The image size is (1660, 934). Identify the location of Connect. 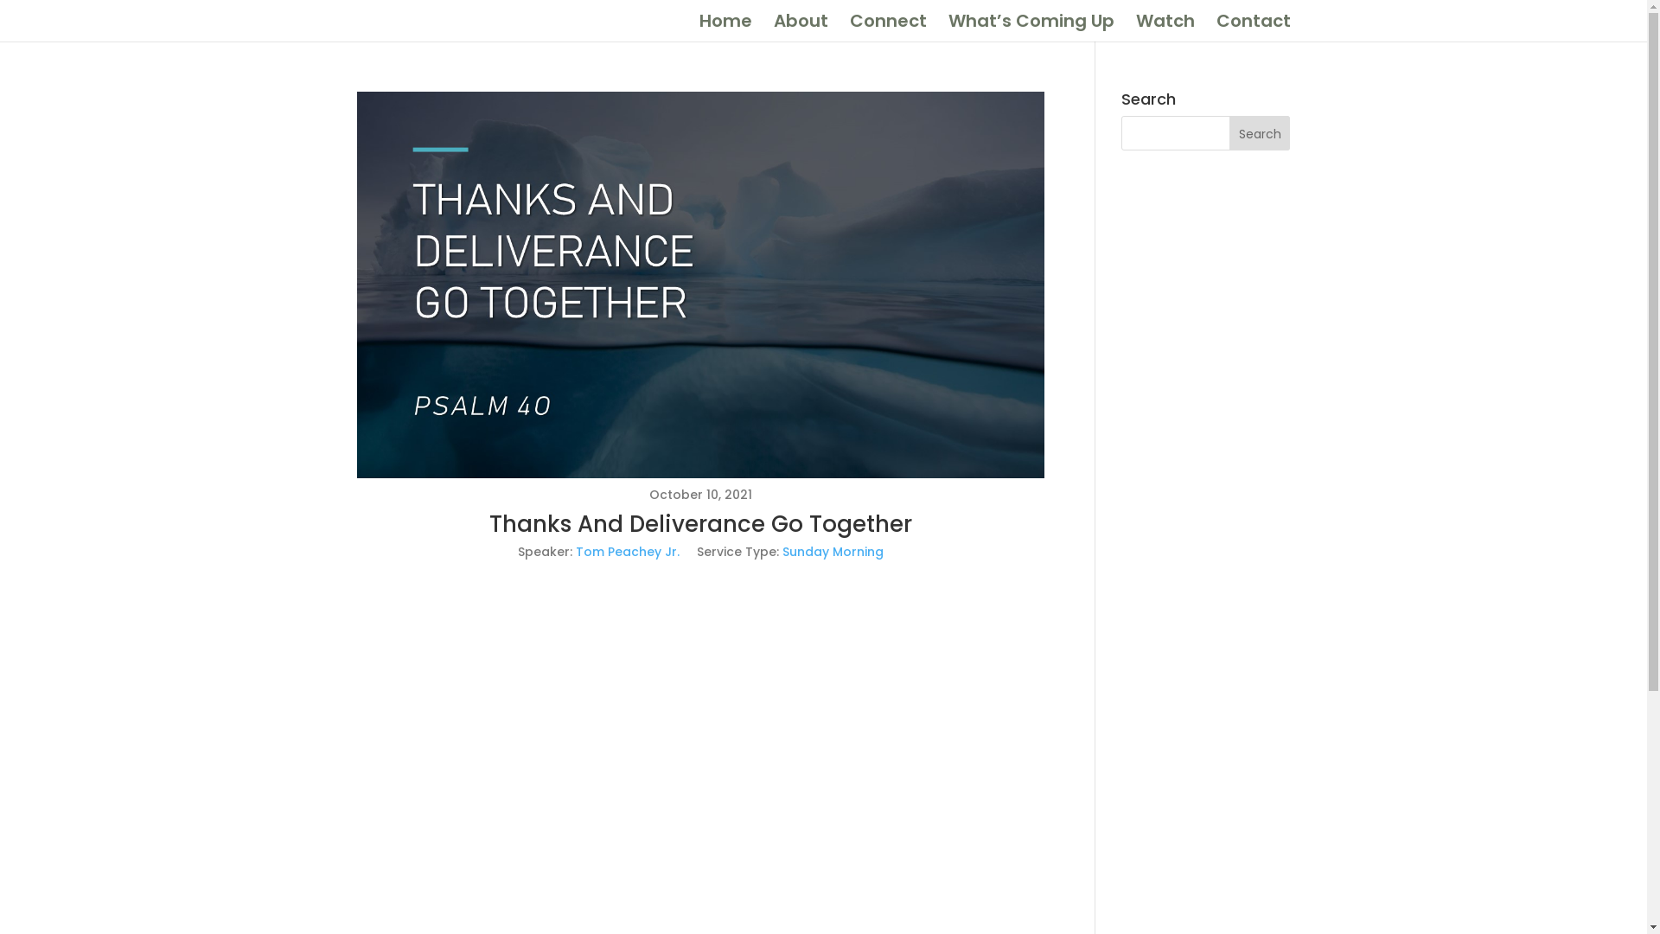
(887, 28).